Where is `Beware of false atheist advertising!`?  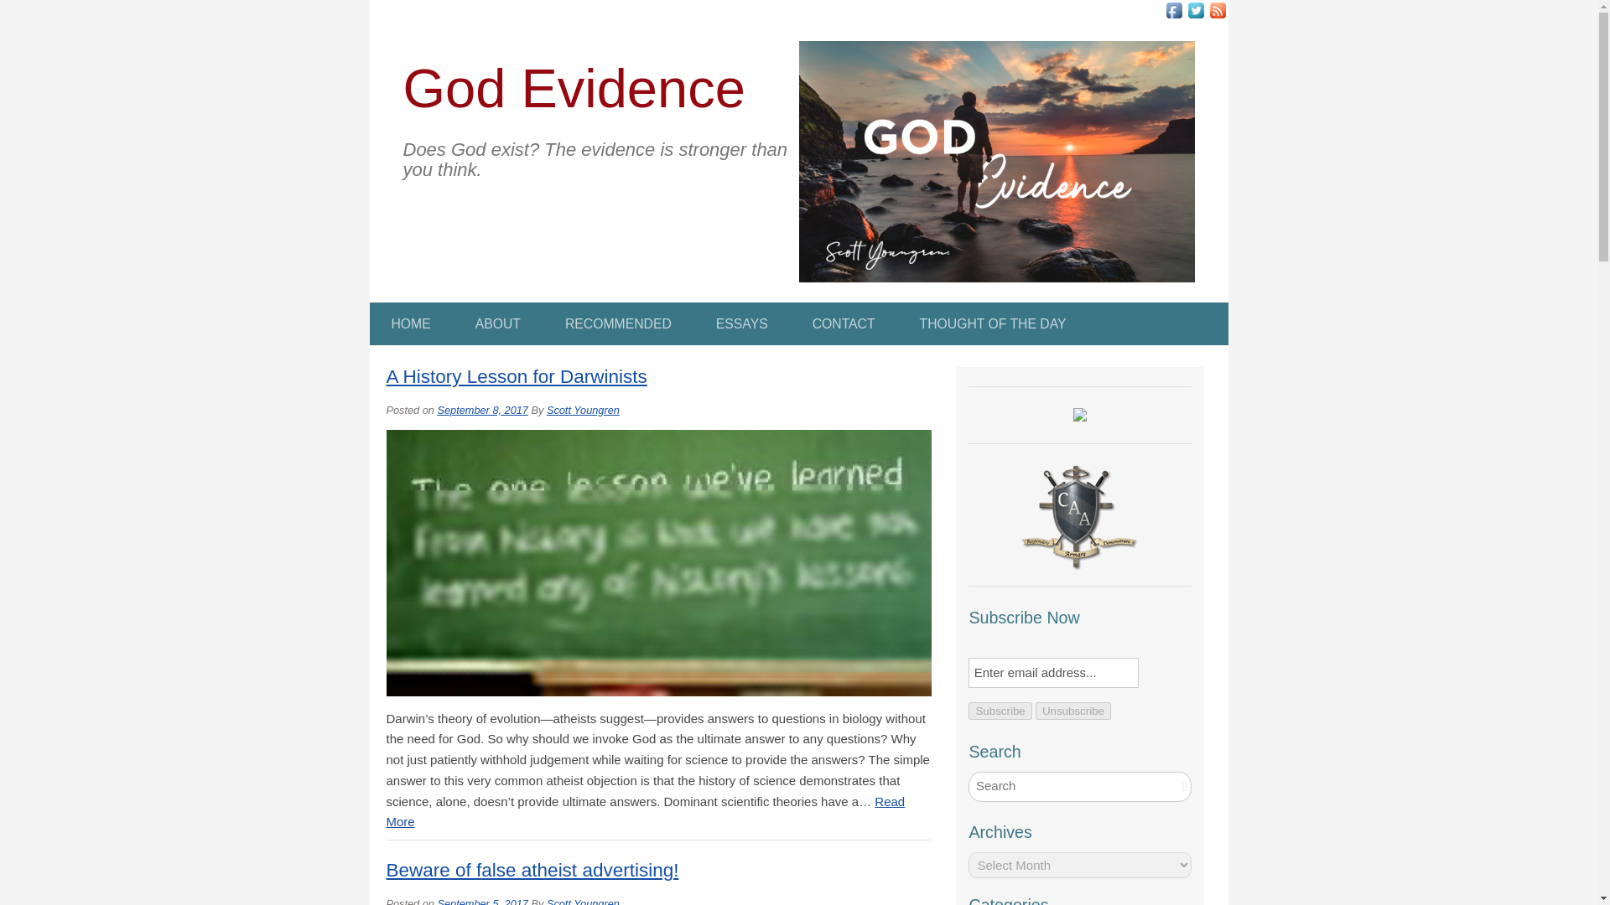 Beware of false atheist advertising! is located at coordinates (532, 870).